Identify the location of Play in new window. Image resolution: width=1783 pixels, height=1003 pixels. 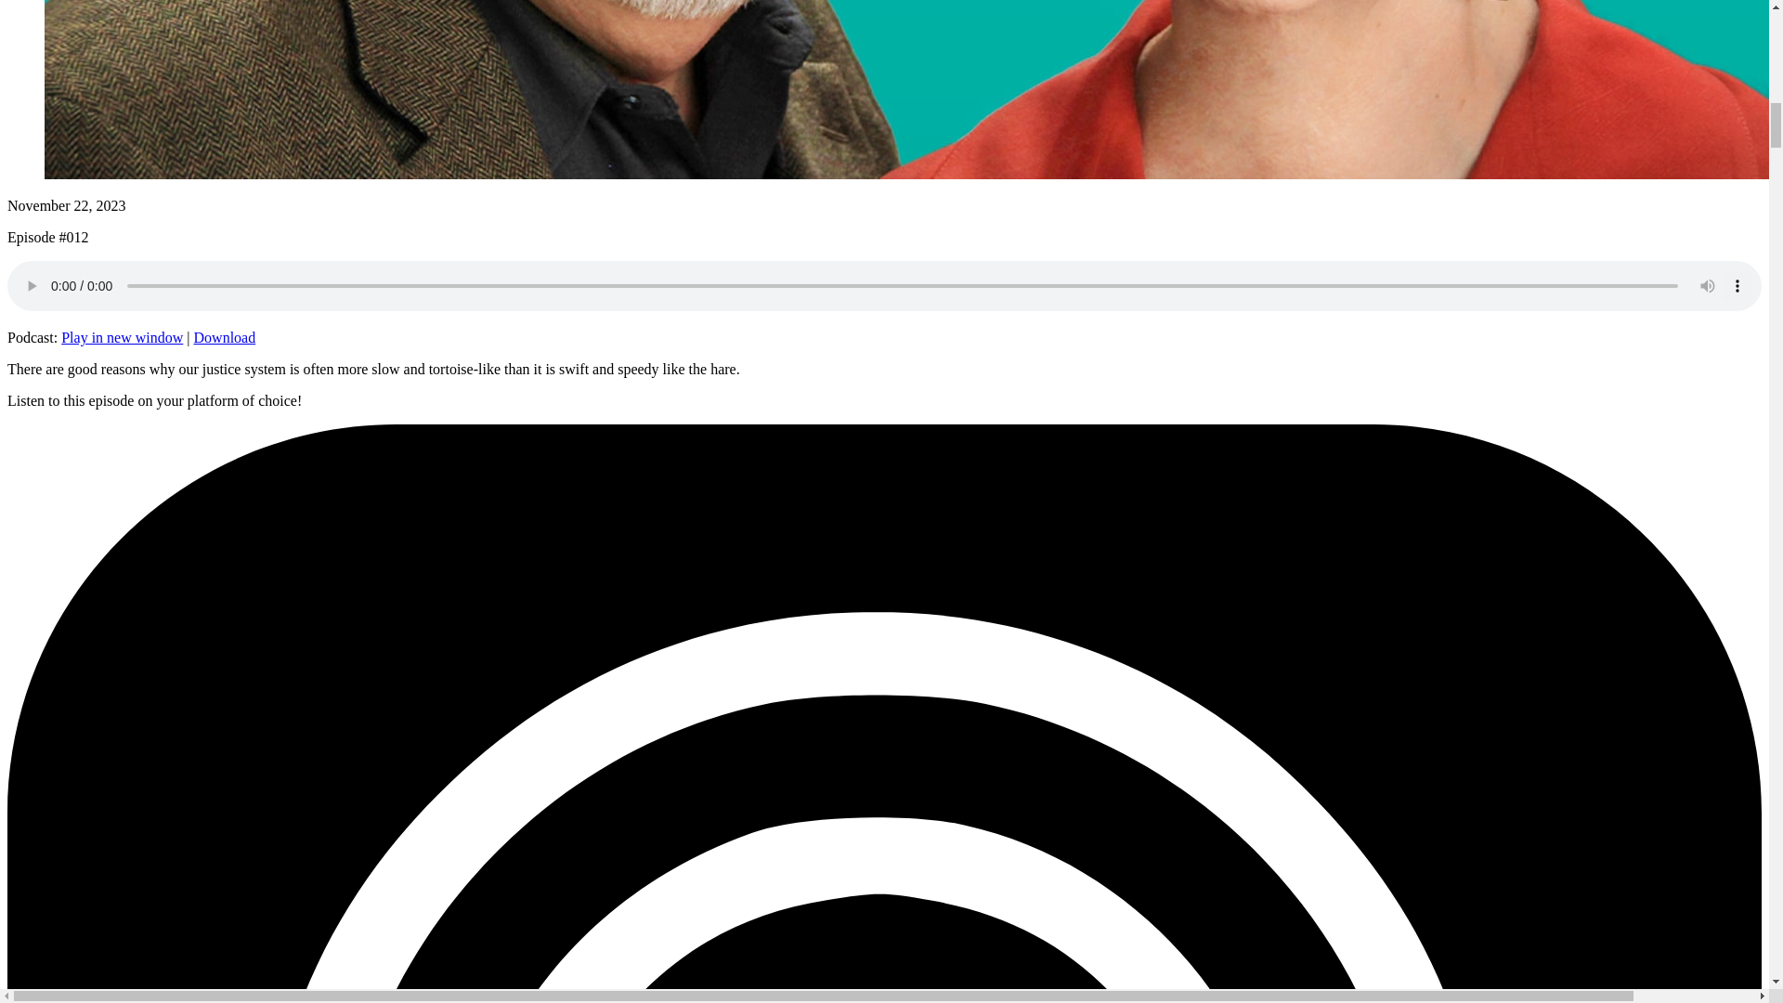
(122, 337).